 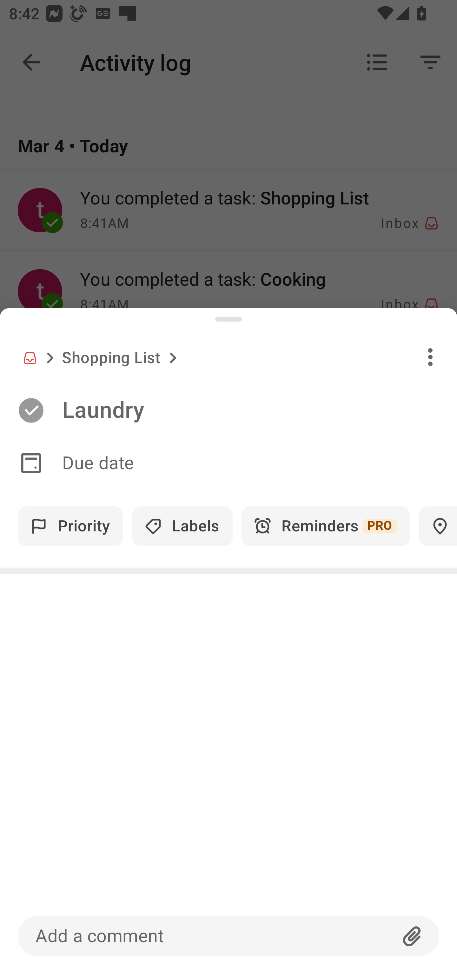 I want to click on Reminders PRO, so click(x=326, y=526).